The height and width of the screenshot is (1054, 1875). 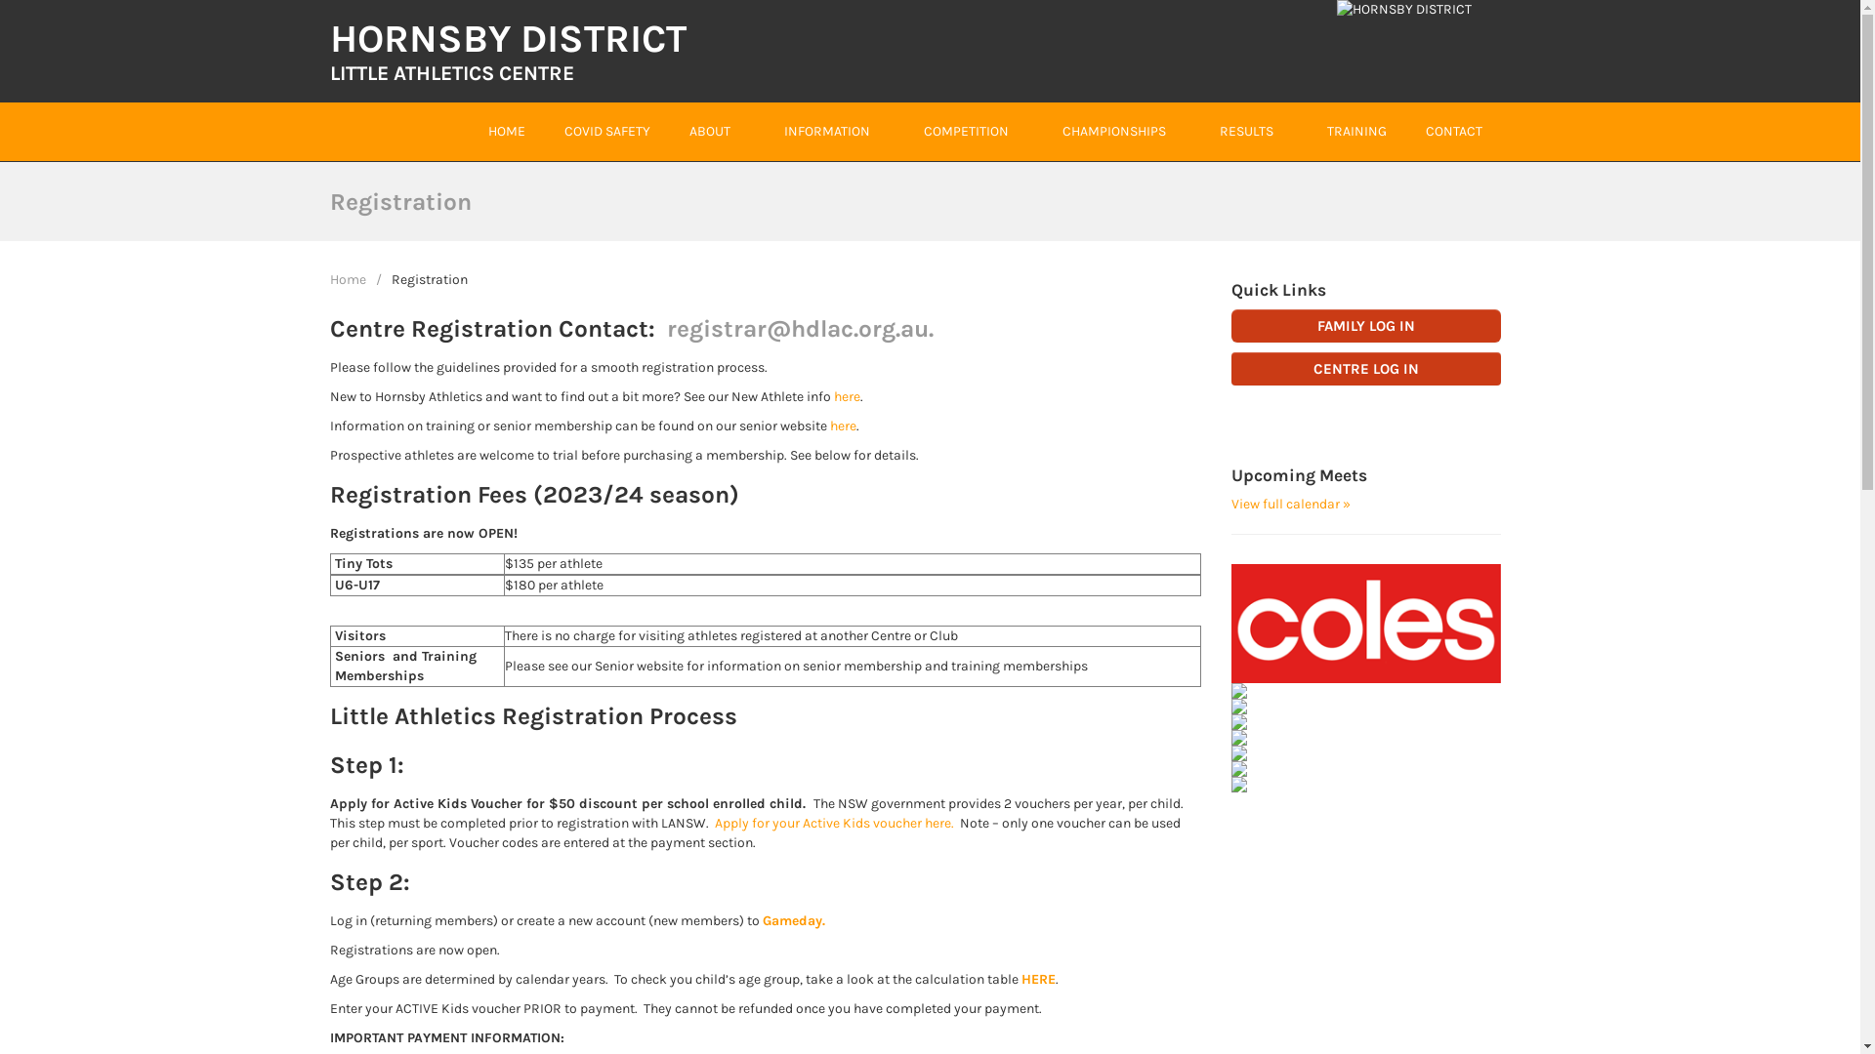 I want to click on HORNSBY DISTRICT, so click(x=508, y=39).